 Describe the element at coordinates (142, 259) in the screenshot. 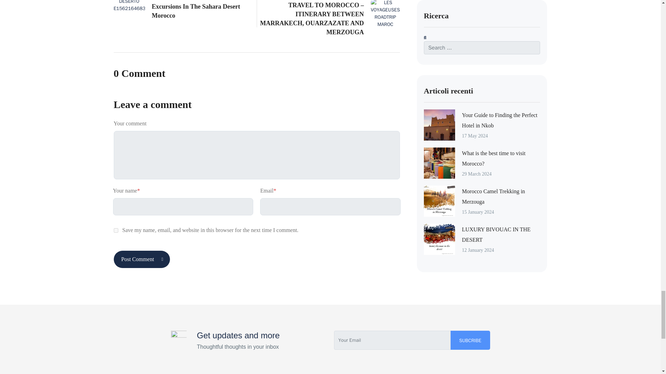

I see `Post Comment` at that location.